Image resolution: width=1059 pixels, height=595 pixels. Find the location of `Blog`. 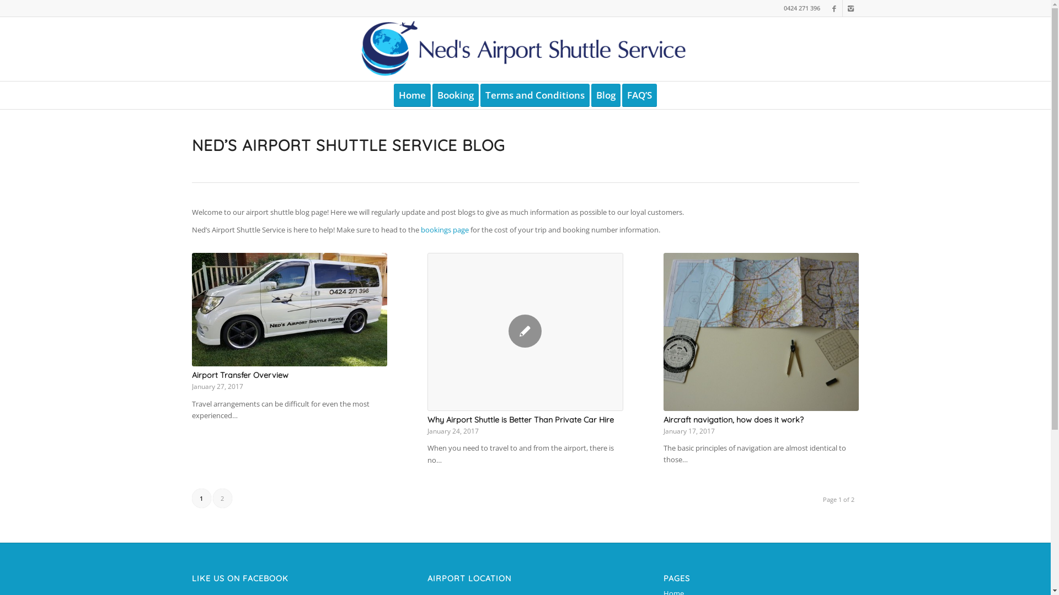

Blog is located at coordinates (609, 95).